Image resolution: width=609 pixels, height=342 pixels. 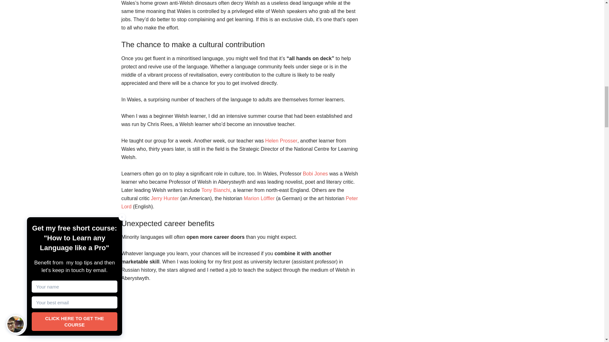 What do you see at coordinates (281, 141) in the screenshot?
I see `Helen Prosser` at bounding box center [281, 141].